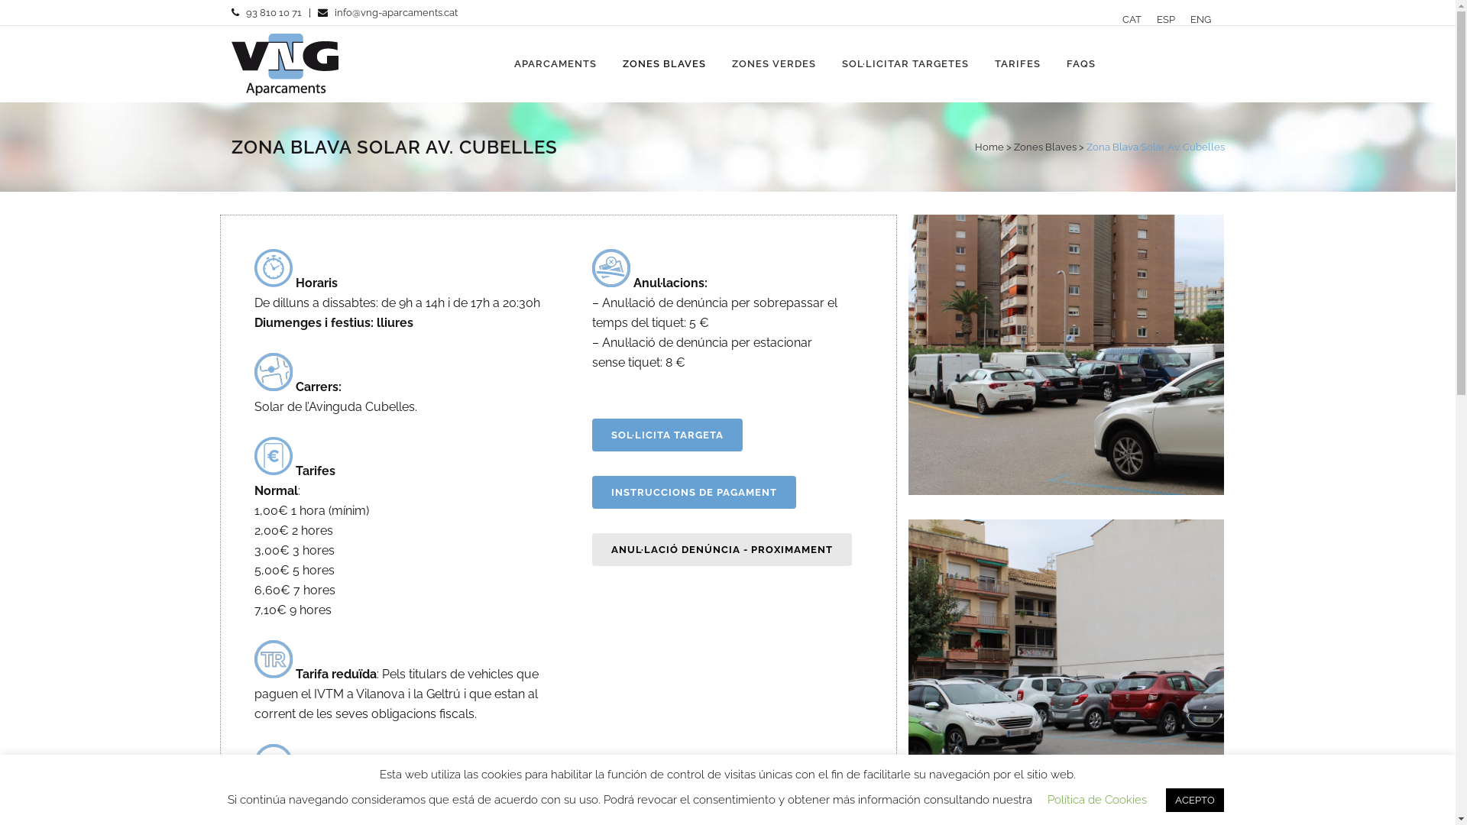  Describe the element at coordinates (349, 546) in the screenshot. I see `Qui som` at that location.